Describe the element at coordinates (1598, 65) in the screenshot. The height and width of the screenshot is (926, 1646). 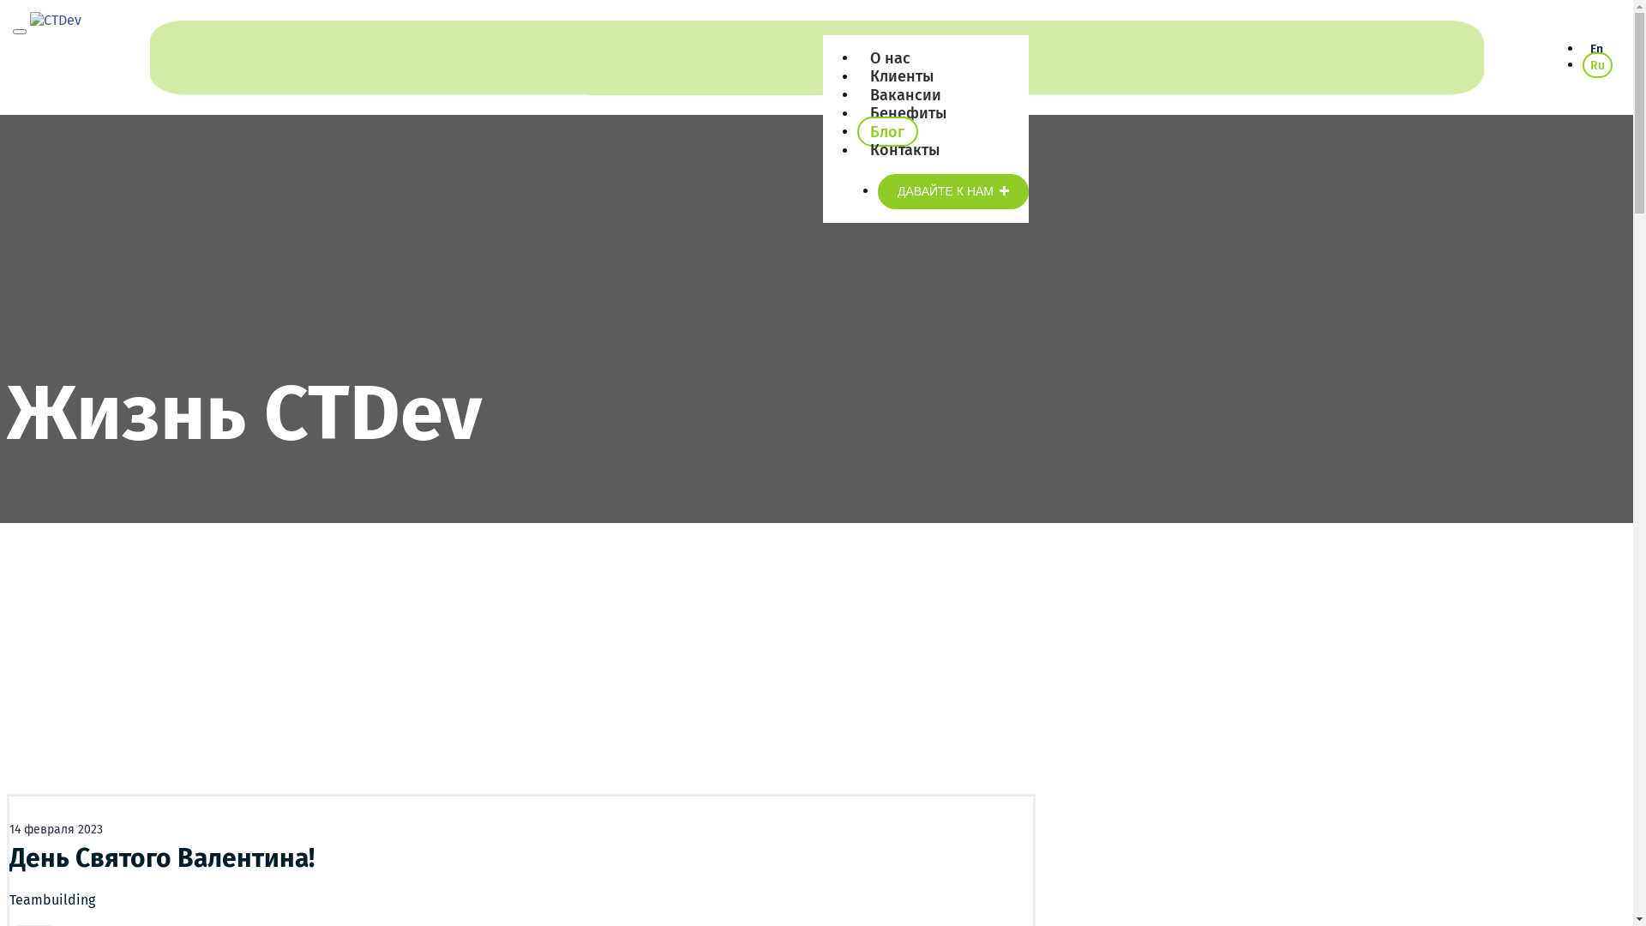
I see `Ru` at that location.